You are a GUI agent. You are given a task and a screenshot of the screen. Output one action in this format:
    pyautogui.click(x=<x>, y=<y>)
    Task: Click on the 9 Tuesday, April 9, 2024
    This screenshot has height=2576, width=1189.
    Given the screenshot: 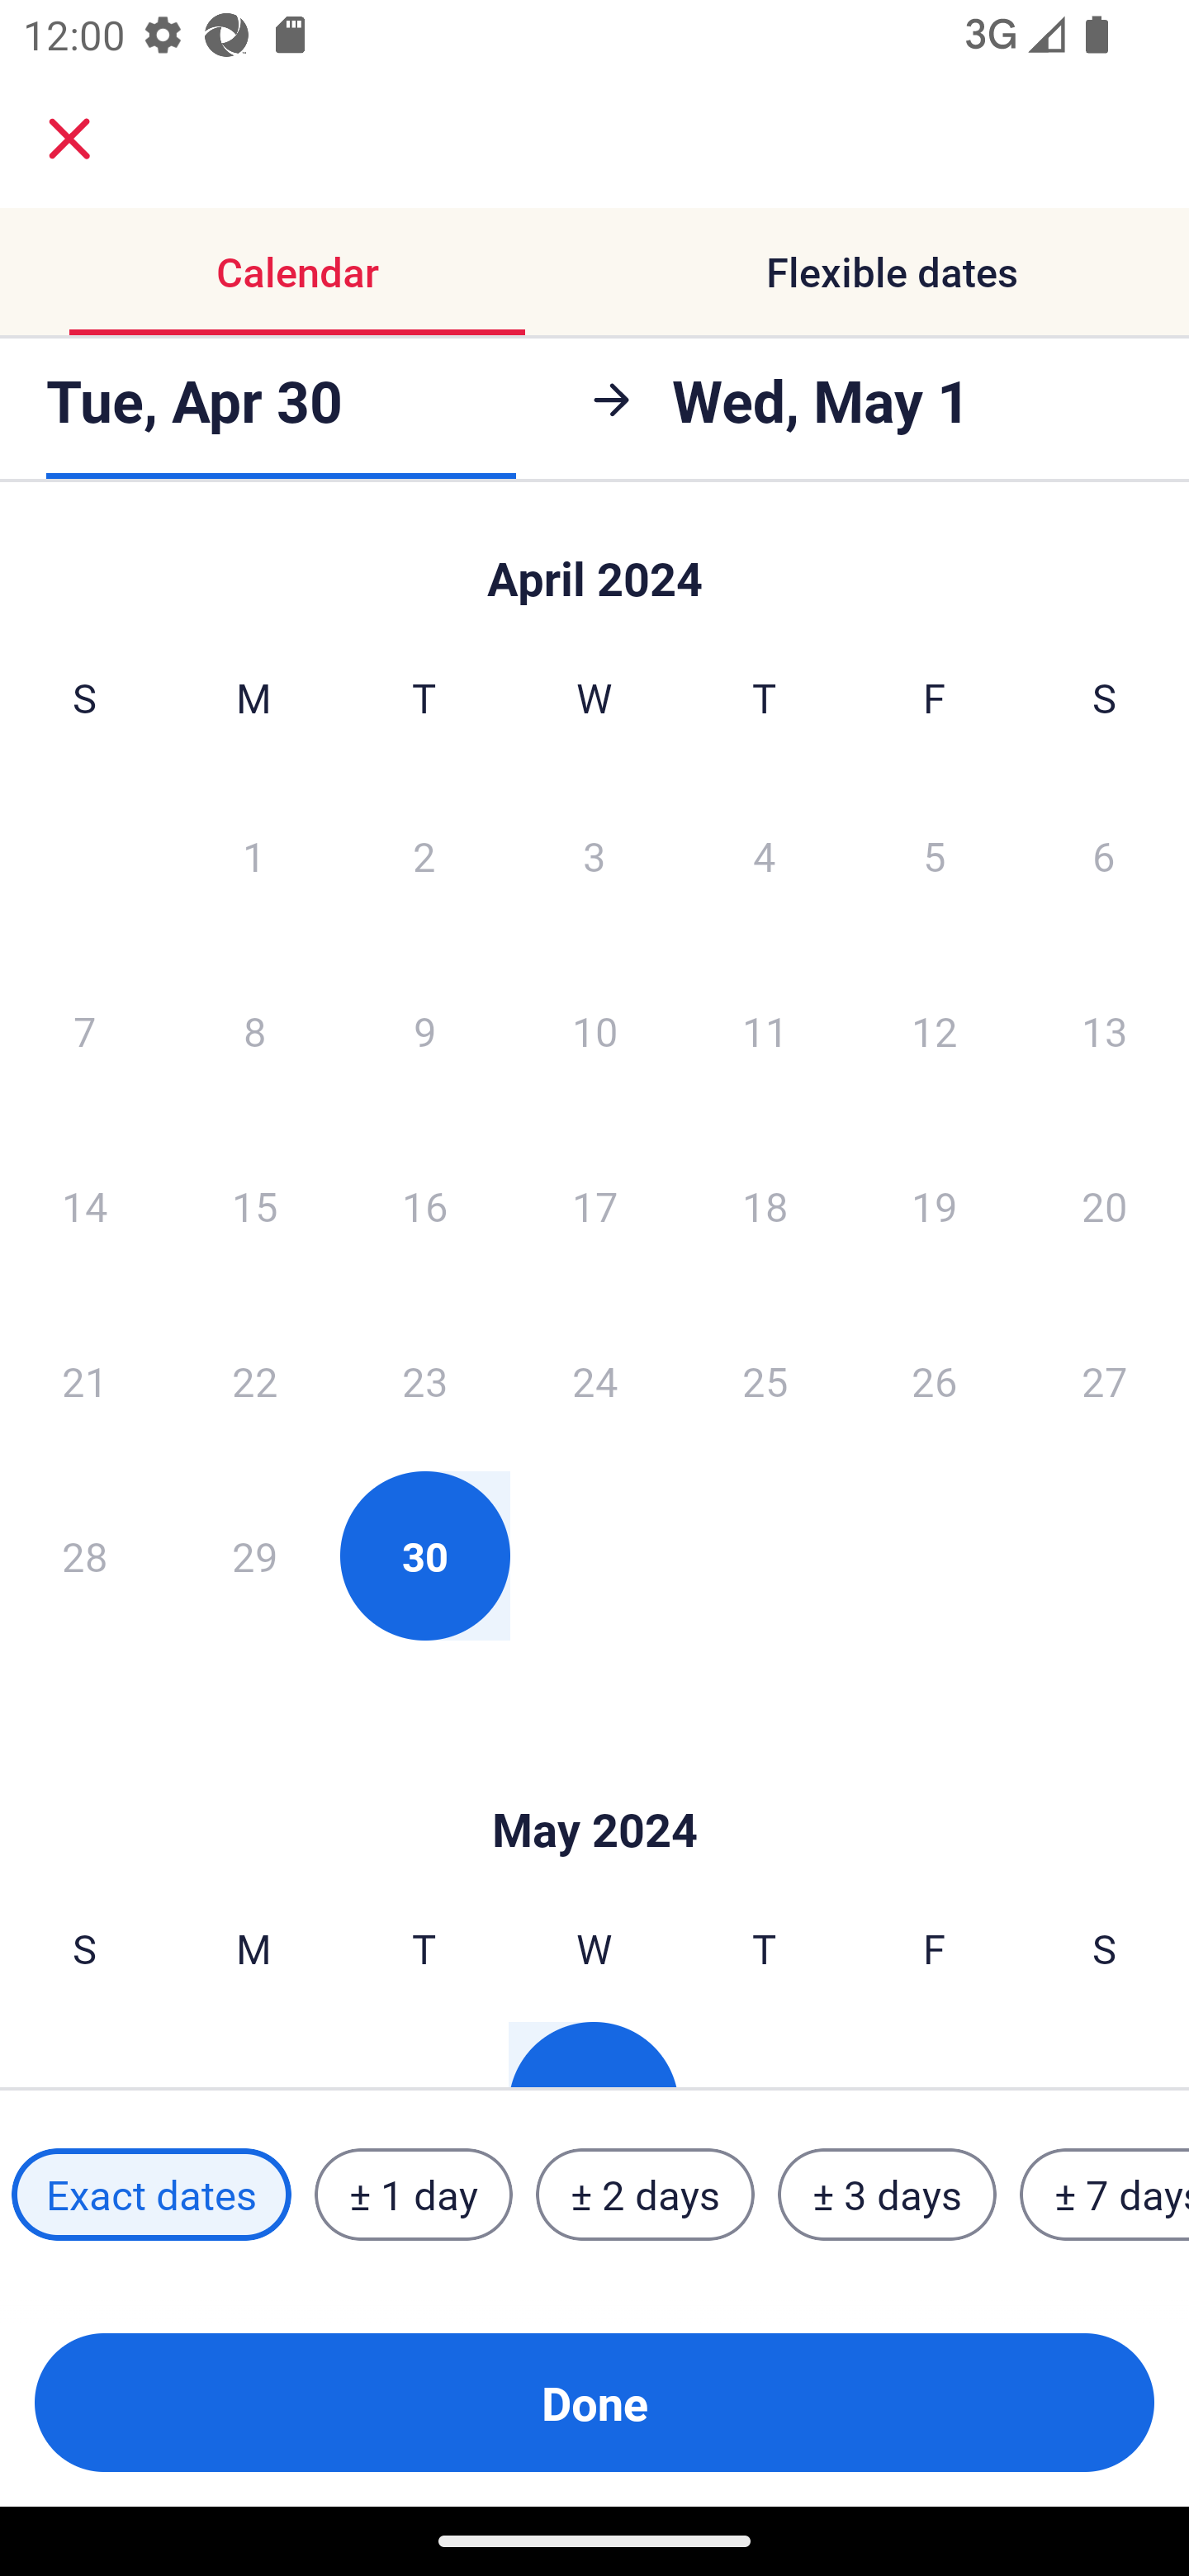 What is the action you would take?
    pyautogui.click(x=424, y=1030)
    